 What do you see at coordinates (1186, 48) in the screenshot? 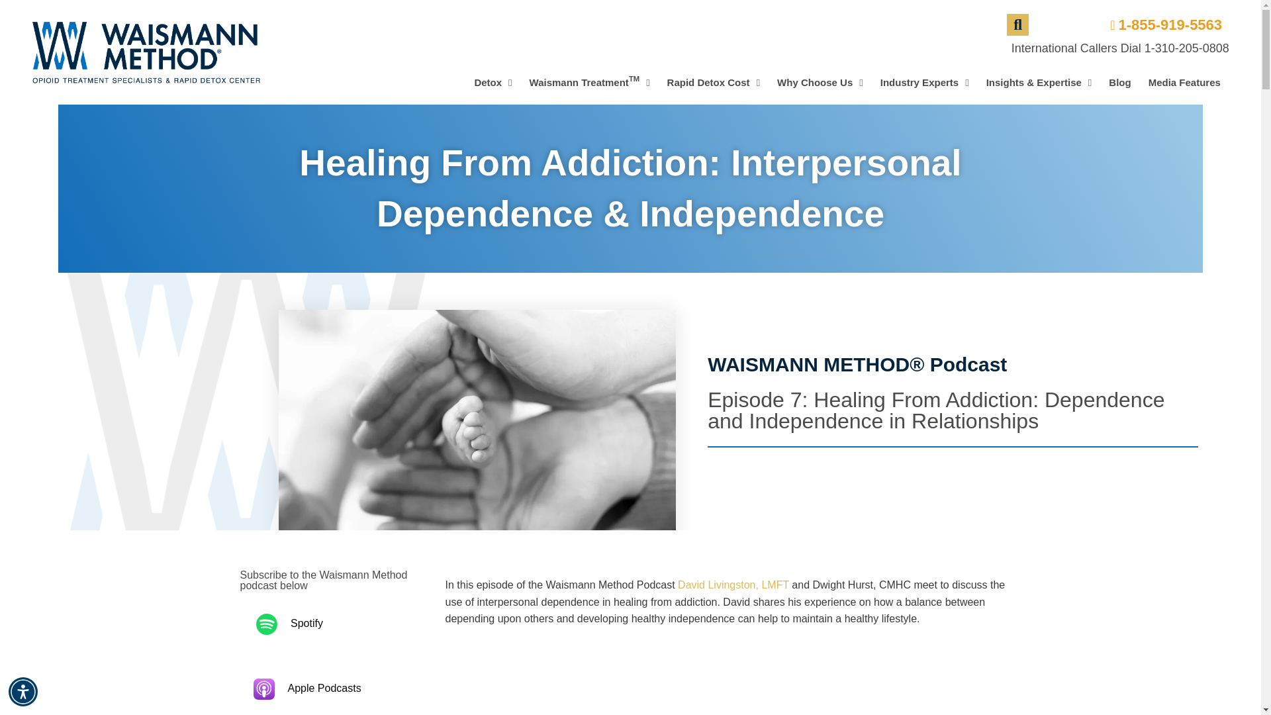
I see `1-310-205-0808` at bounding box center [1186, 48].